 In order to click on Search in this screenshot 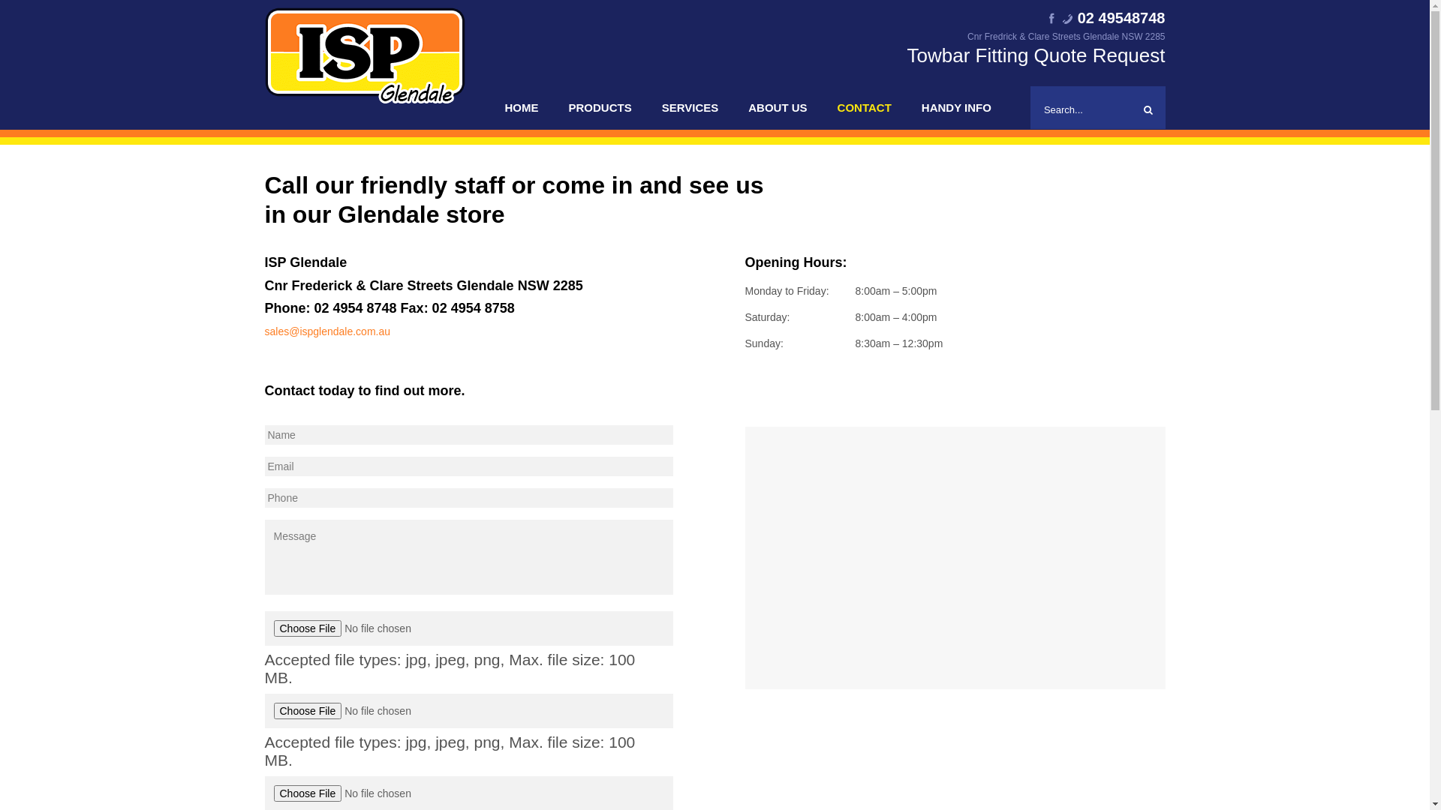, I will do `click(1148, 109)`.